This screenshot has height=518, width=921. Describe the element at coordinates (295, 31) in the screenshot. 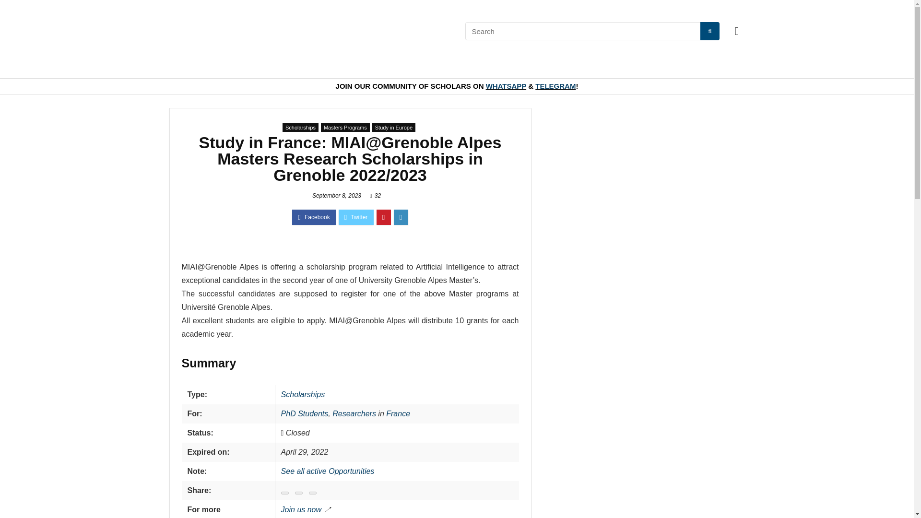

I see `FILTER` at that location.